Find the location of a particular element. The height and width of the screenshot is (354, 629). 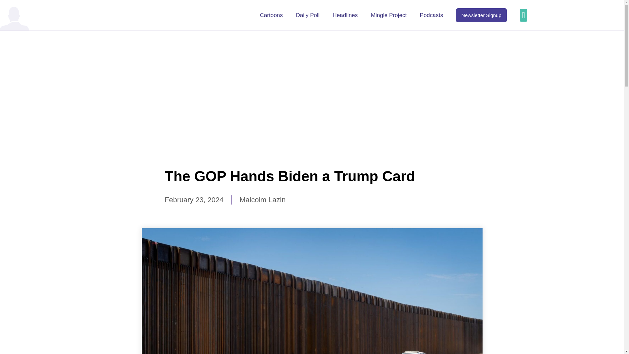

Podcasts is located at coordinates (431, 15).